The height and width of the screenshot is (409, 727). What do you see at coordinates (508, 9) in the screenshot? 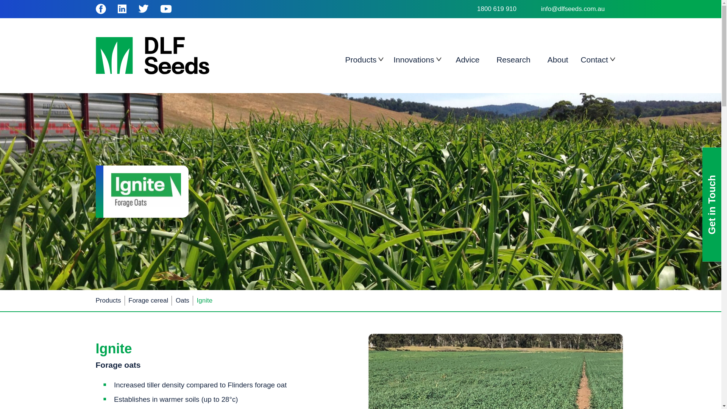
I see `1800 619 910` at bounding box center [508, 9].